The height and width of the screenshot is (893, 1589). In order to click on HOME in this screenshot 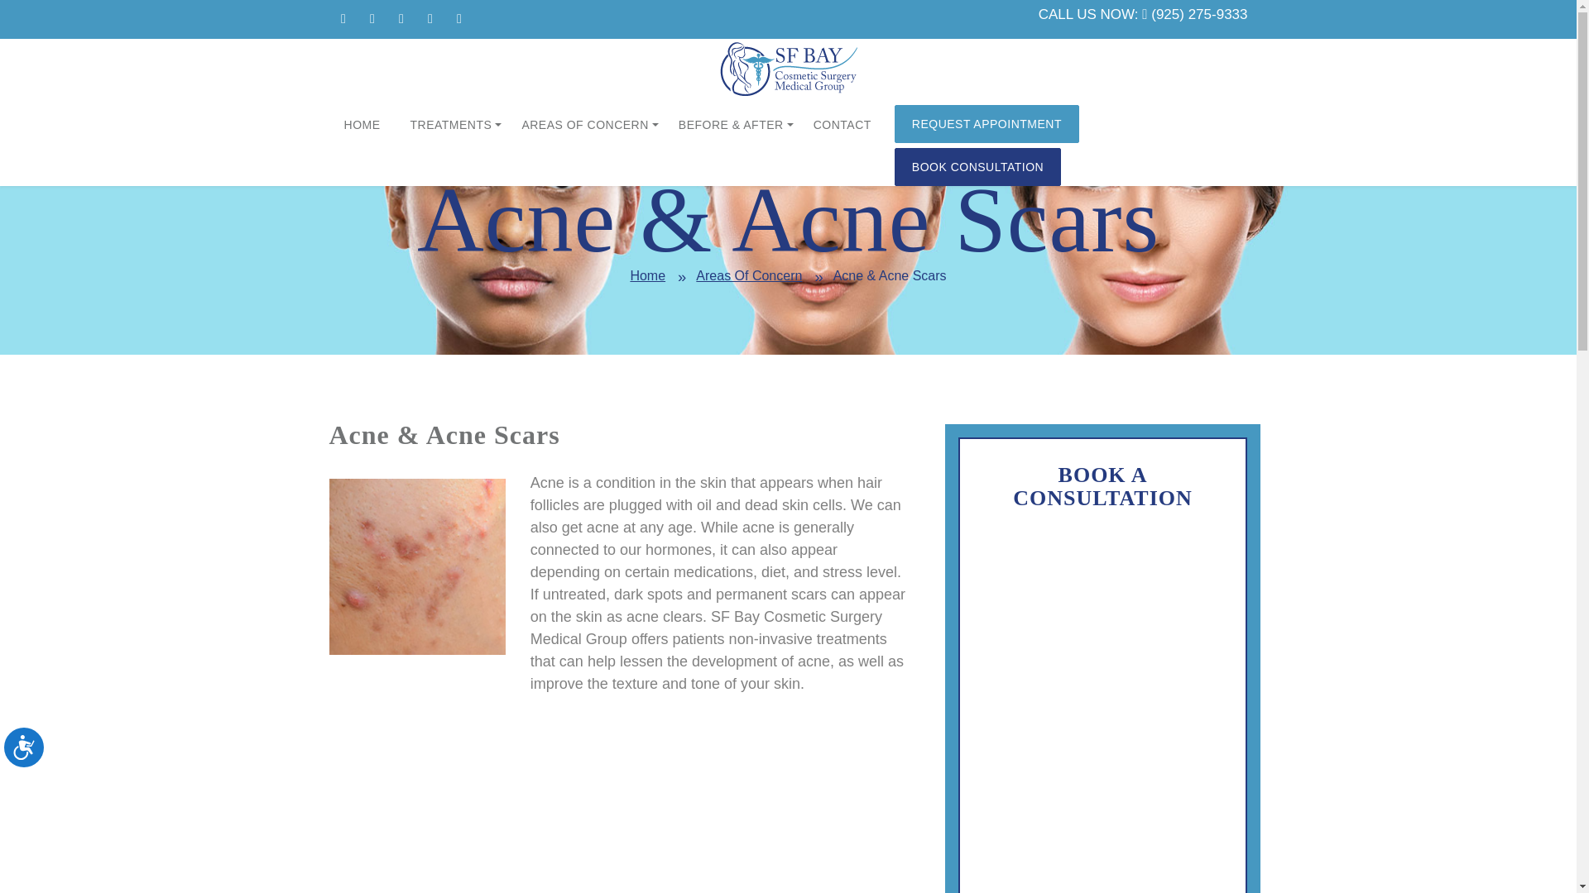, I will do `click(362, 126)`.